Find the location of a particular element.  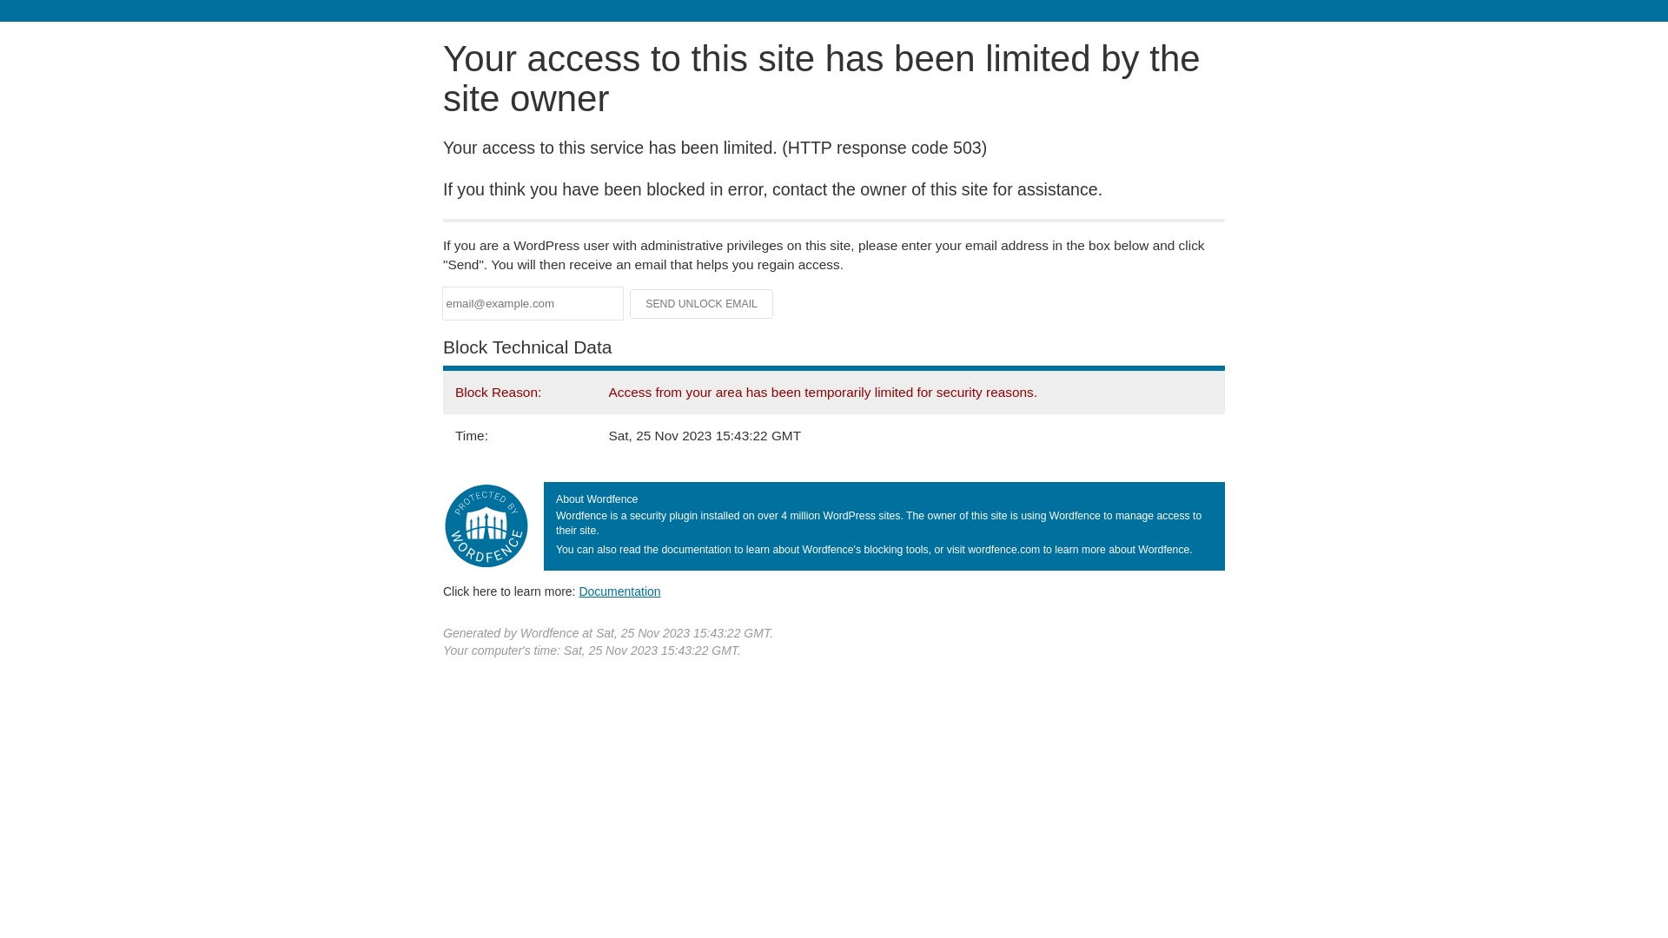

Send Unlock Email is located at coordinates (702, 304).